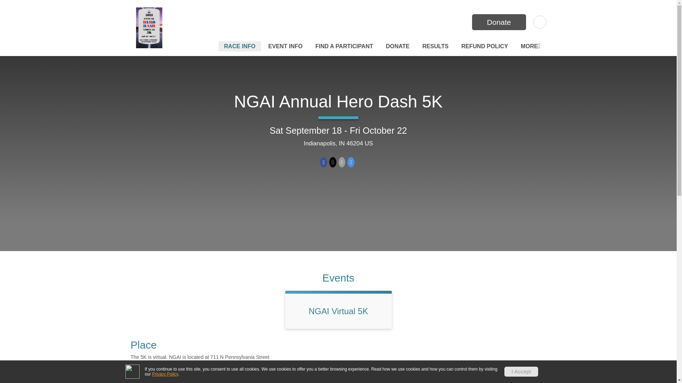 The width and height of the screenshot is (682, 383). I want to click on EVENT INFO, so click(285, 46).